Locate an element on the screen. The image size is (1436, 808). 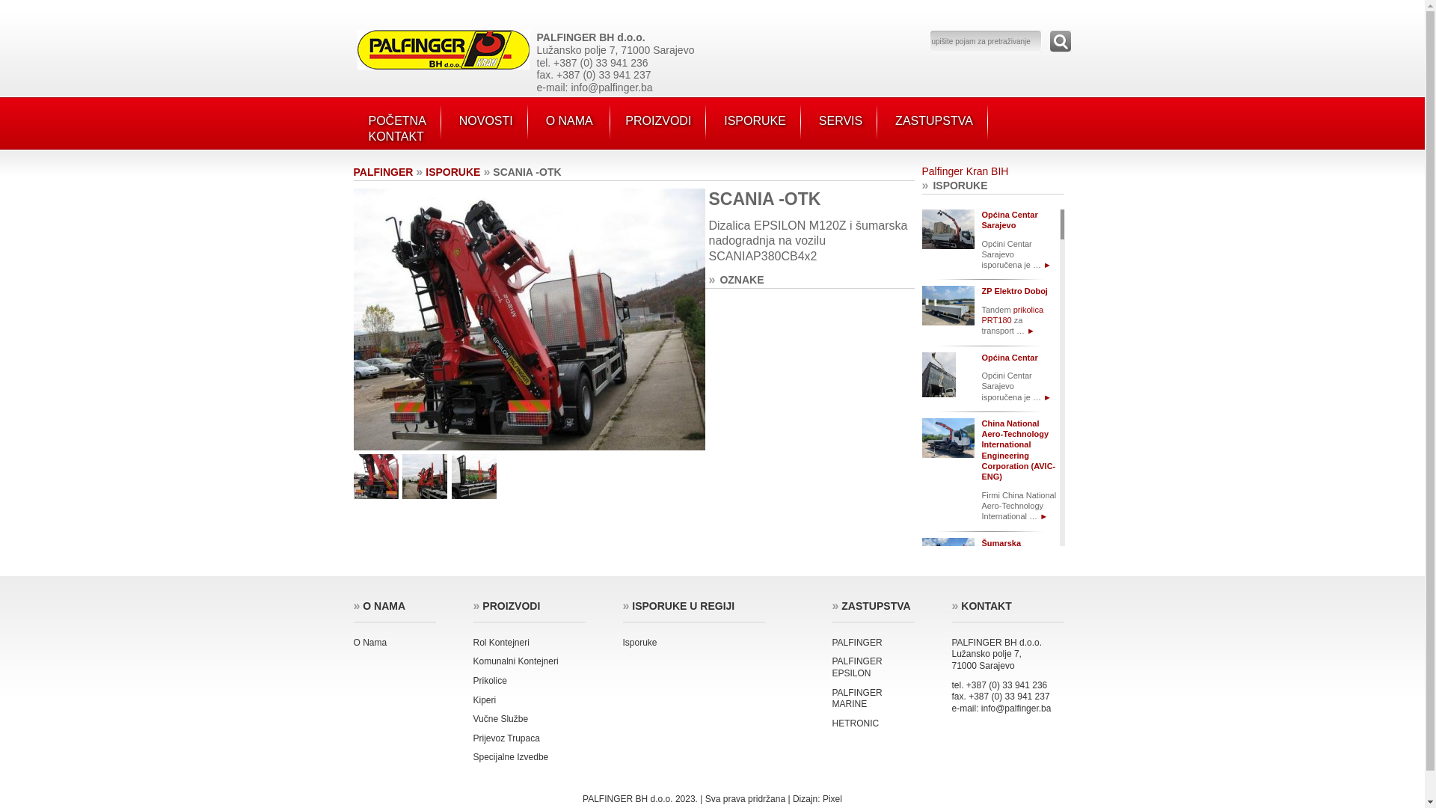
ZP Elektro Doboj is located at coordinates (1014, 291).